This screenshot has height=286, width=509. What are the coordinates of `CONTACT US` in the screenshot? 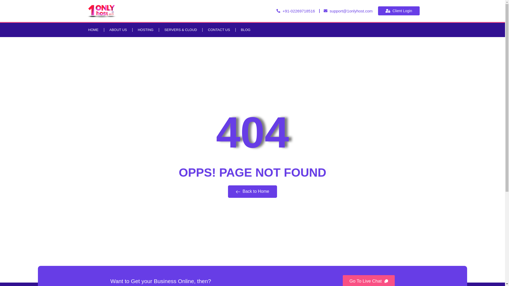 It's located at (219, 30).